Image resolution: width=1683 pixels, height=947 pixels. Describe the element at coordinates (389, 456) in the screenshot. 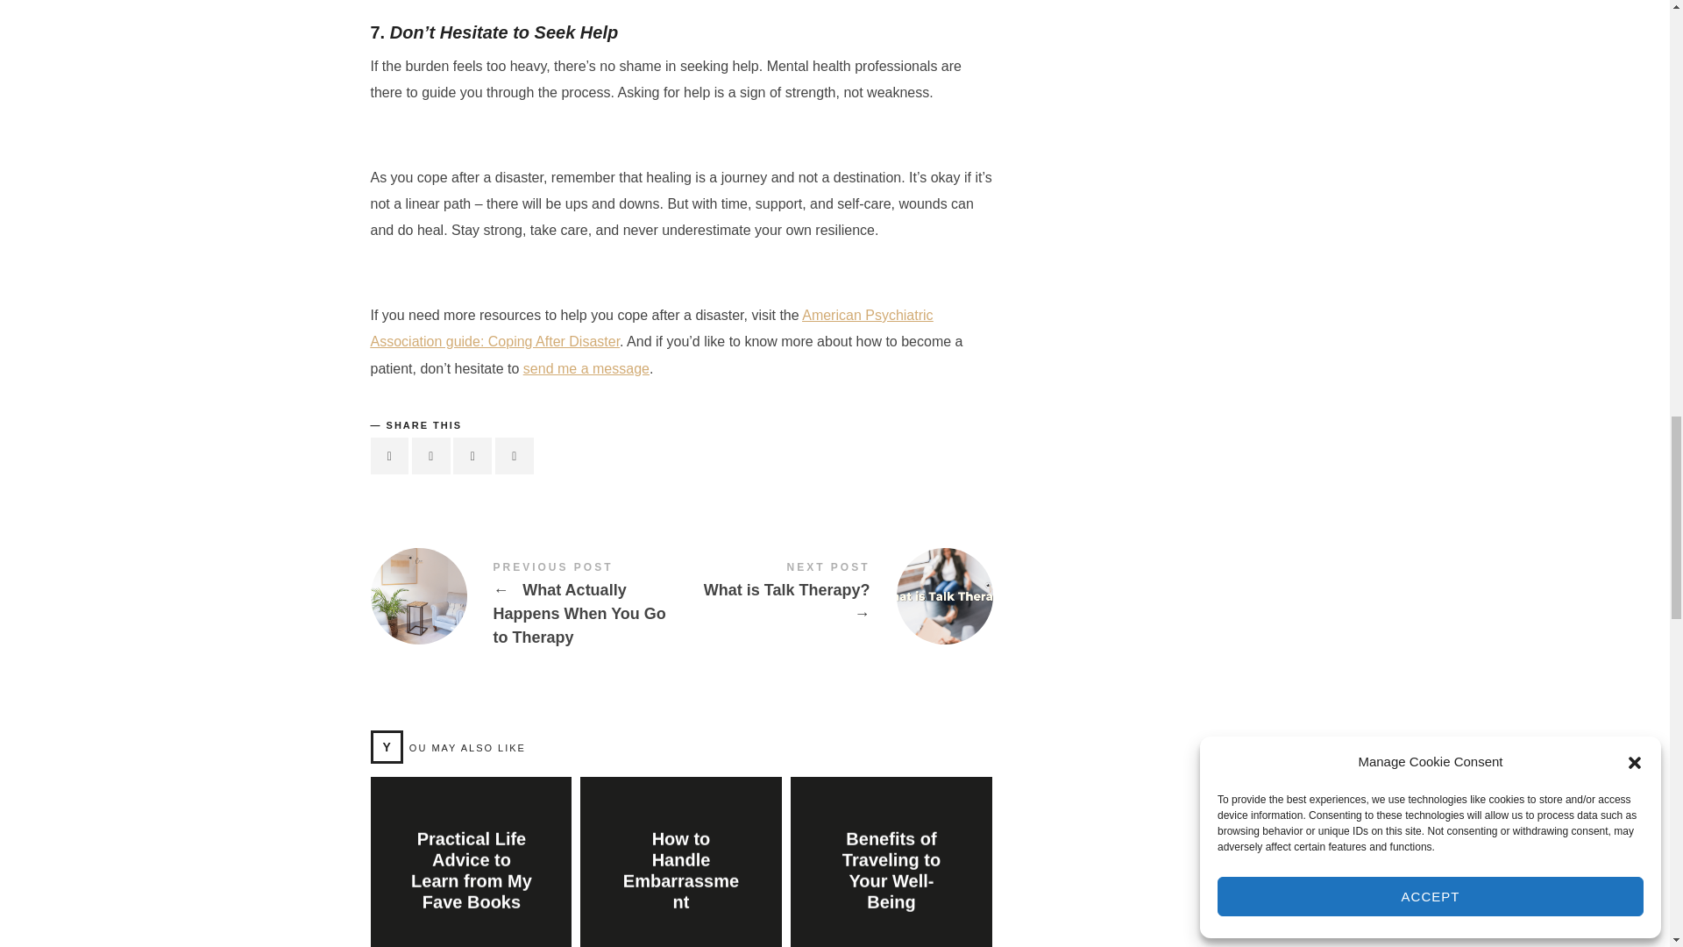

I see `Share this post on Facebook` at that location.